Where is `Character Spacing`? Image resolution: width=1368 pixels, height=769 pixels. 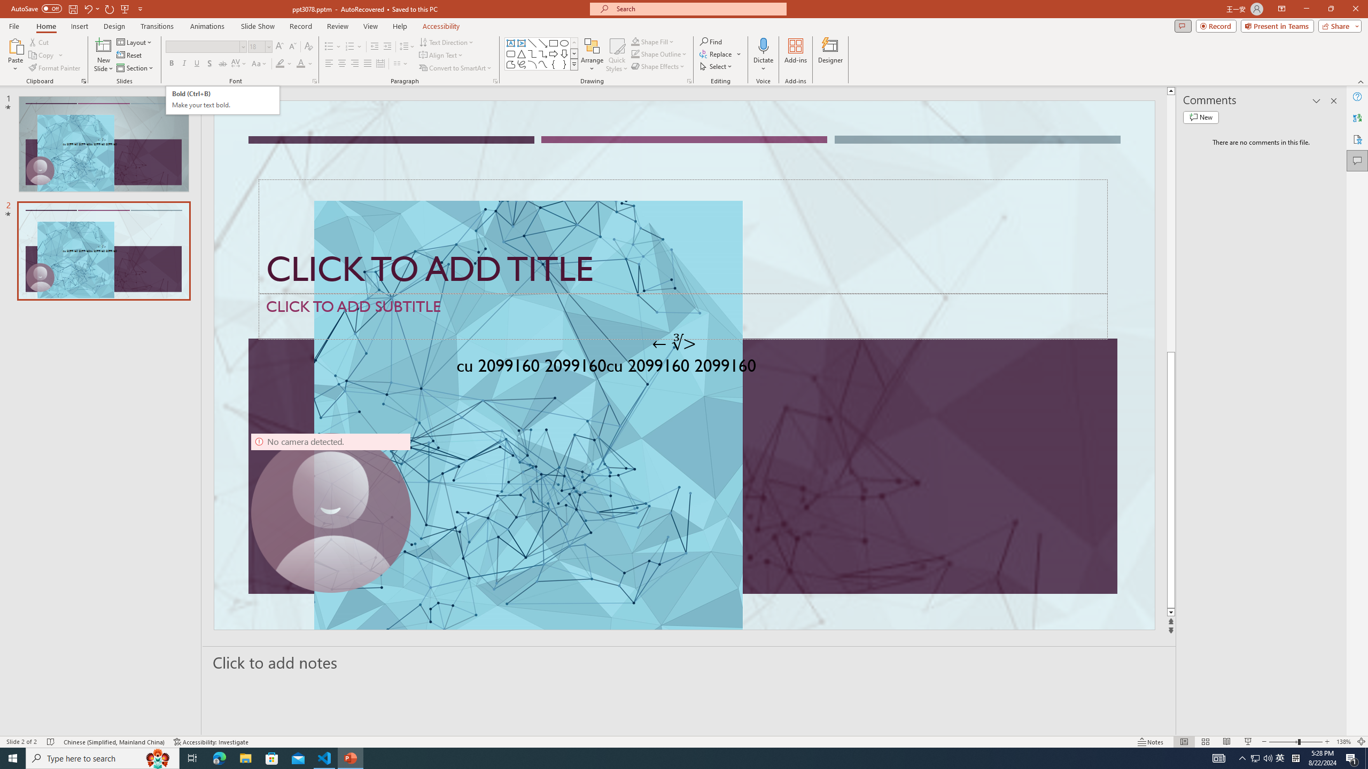 Character Spacing is located at coordinates (239, 64).